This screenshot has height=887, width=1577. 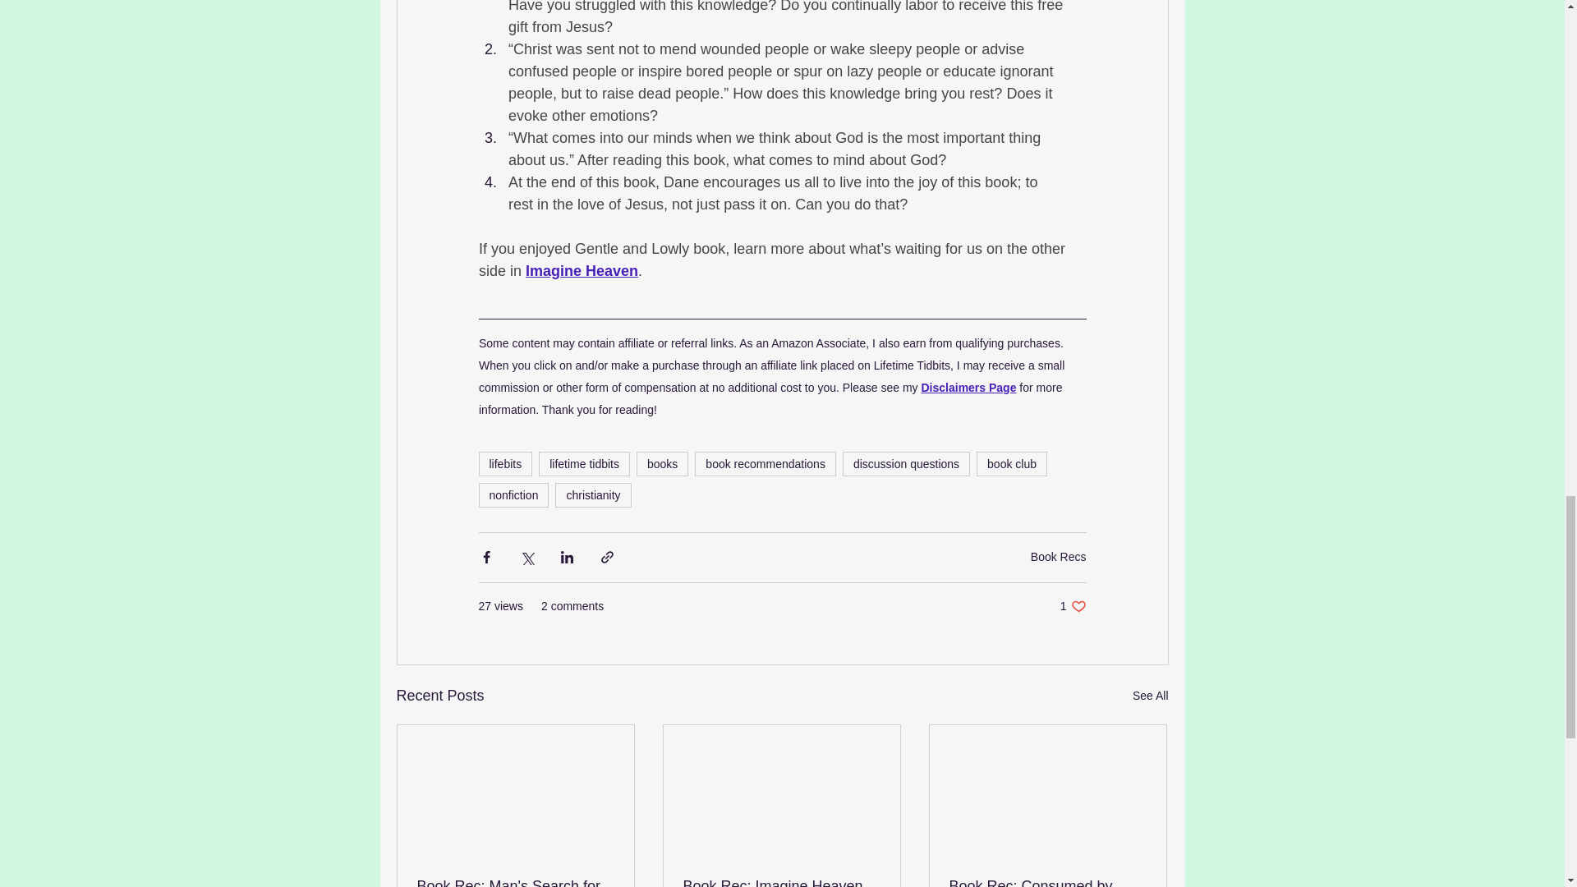 I want to click on Disclaimers Page, so click(x=968, y=386).